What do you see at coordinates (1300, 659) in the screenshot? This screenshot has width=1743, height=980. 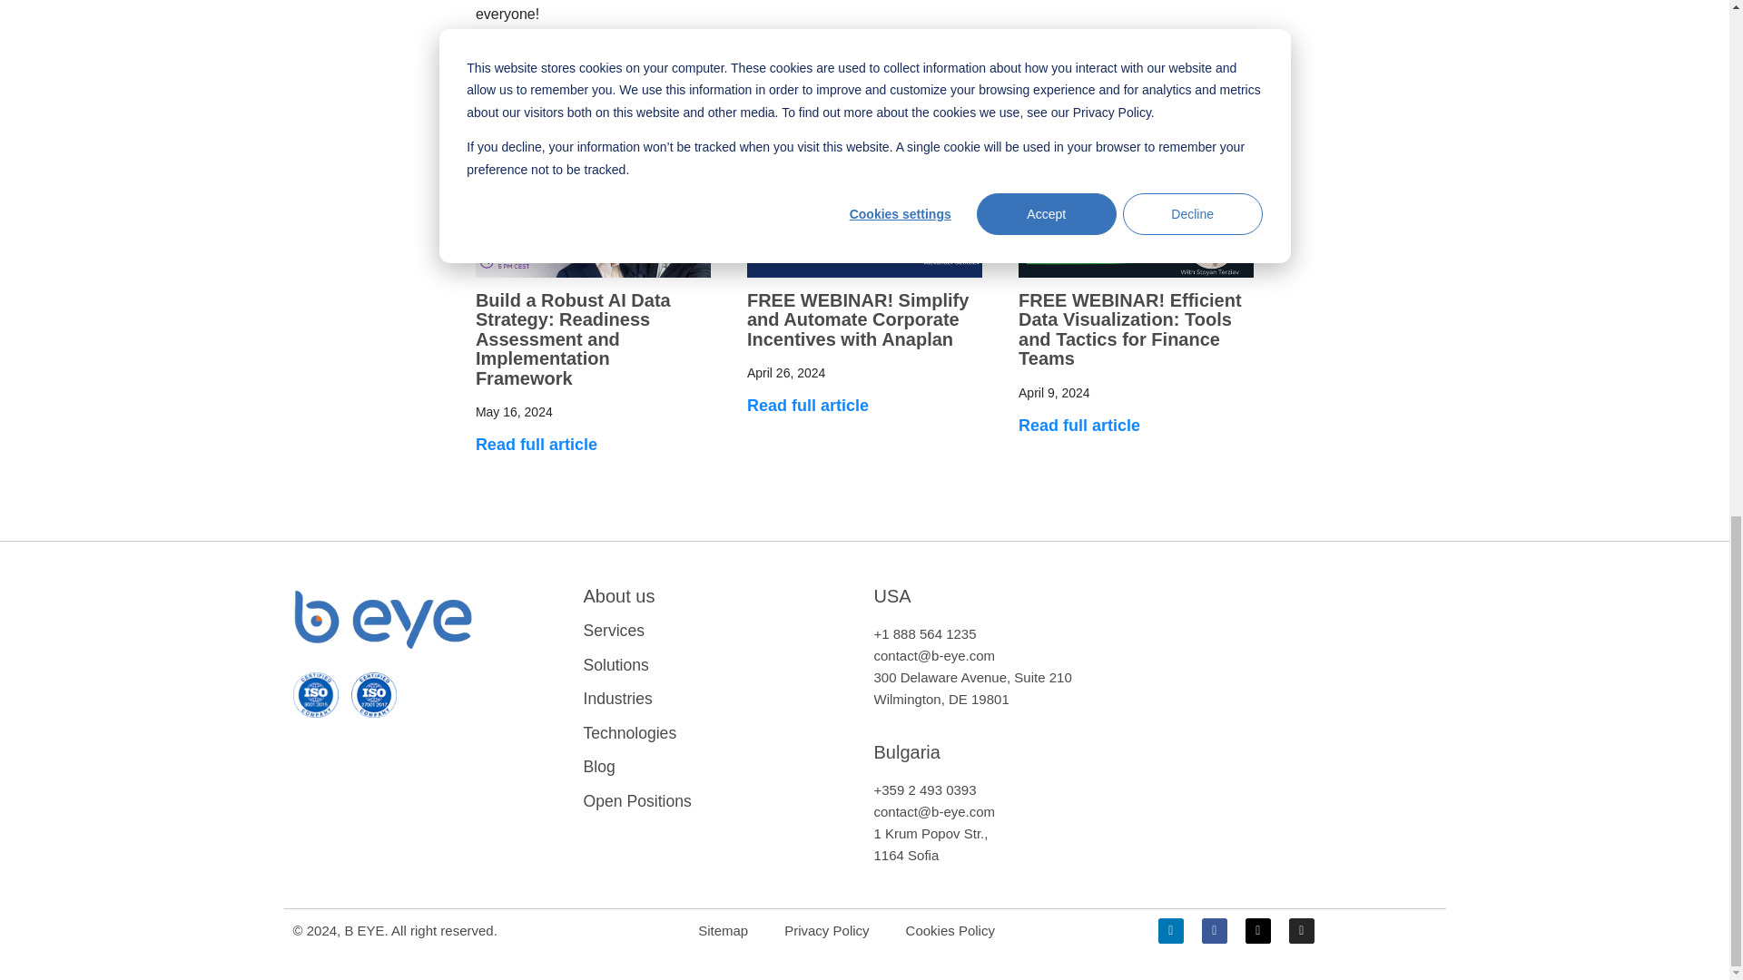 I see `Form 0` at bounding box center [1300, 659].